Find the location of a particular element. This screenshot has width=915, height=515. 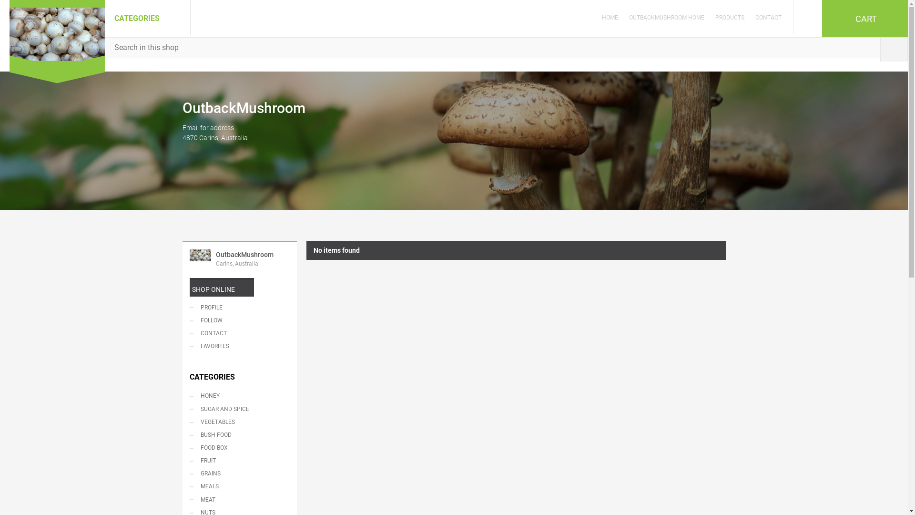

FAVORITES is located at coordinates (240, 346).